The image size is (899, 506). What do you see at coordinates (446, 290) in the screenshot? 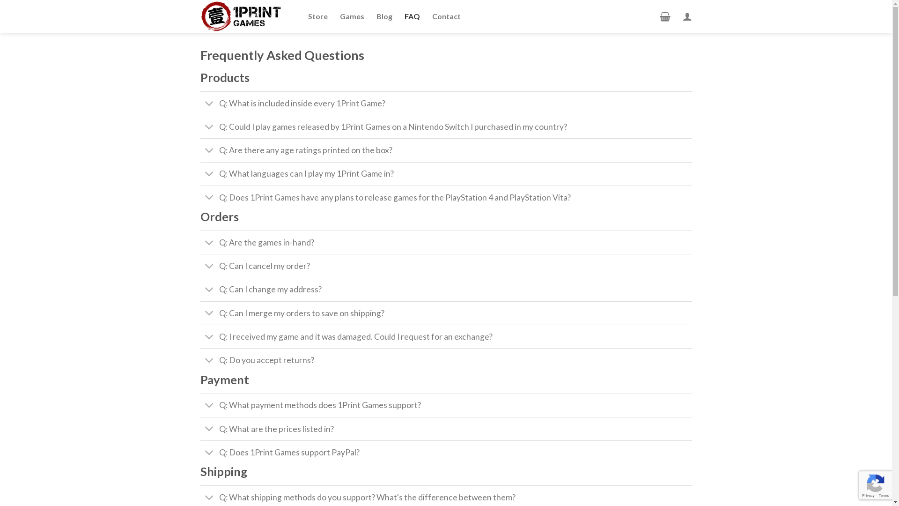
I see `Q: Can I change my address?` at bounding box center [446, 290].